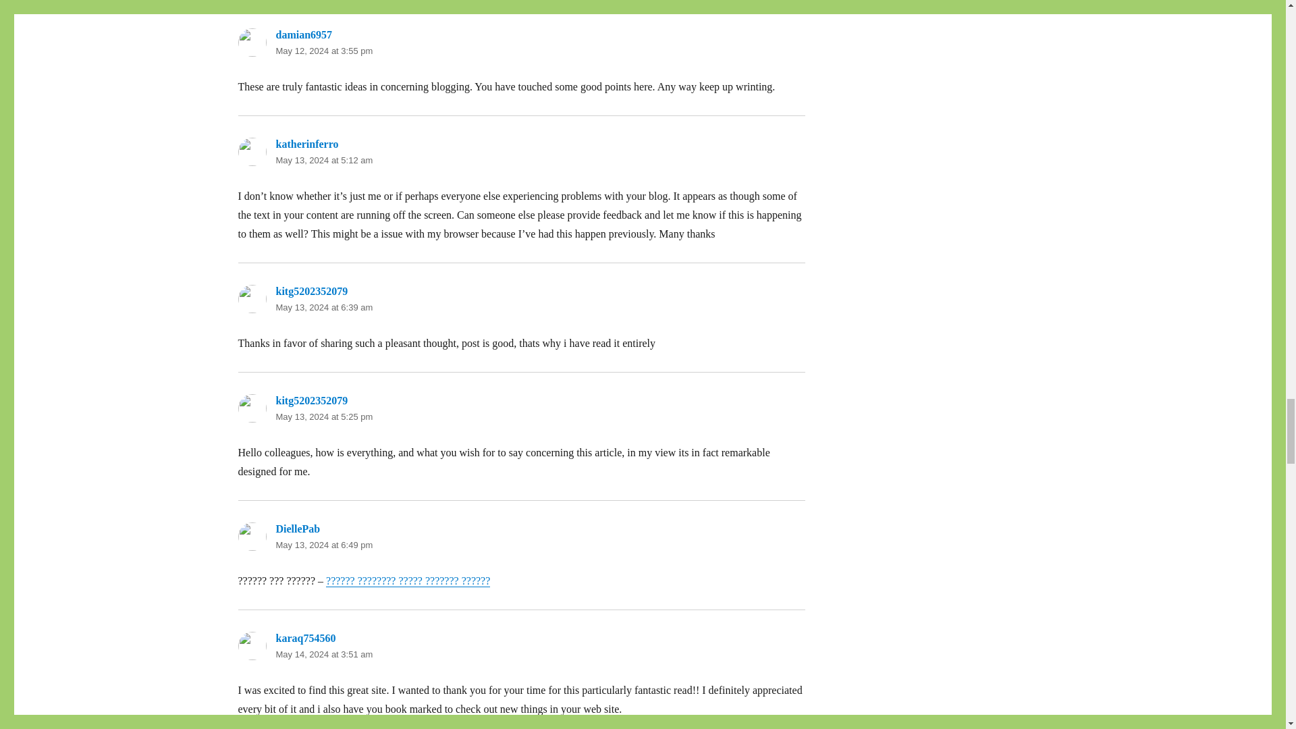  Describe the element at coordinates (310, 400) in the screenshot. I see `kitg5202352079` at that location.